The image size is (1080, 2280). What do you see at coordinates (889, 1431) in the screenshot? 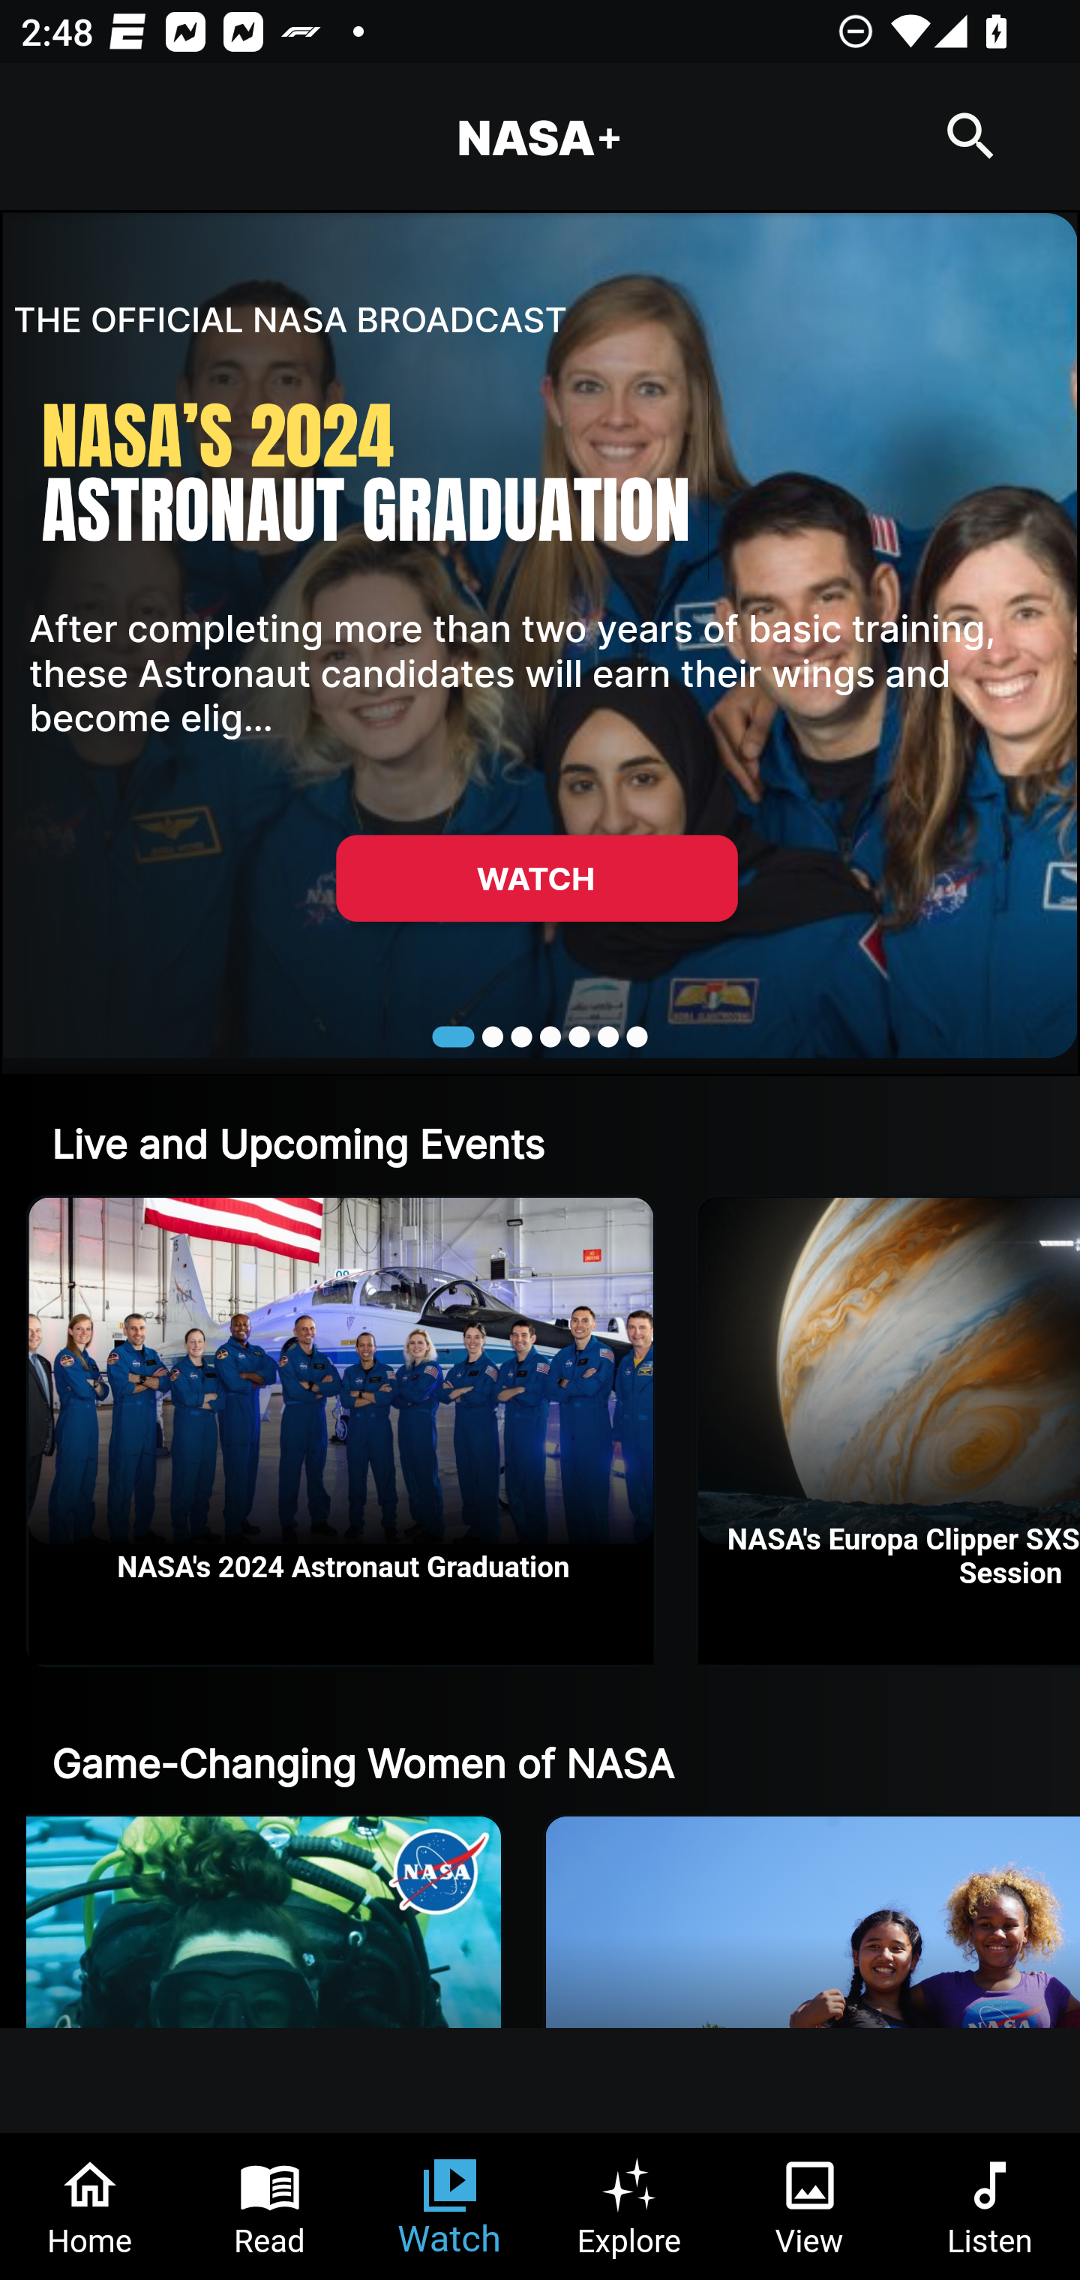
I see `NASA's Europa Clipper SXSW 2024 Opening Session` at bounding box center [889, 1431].